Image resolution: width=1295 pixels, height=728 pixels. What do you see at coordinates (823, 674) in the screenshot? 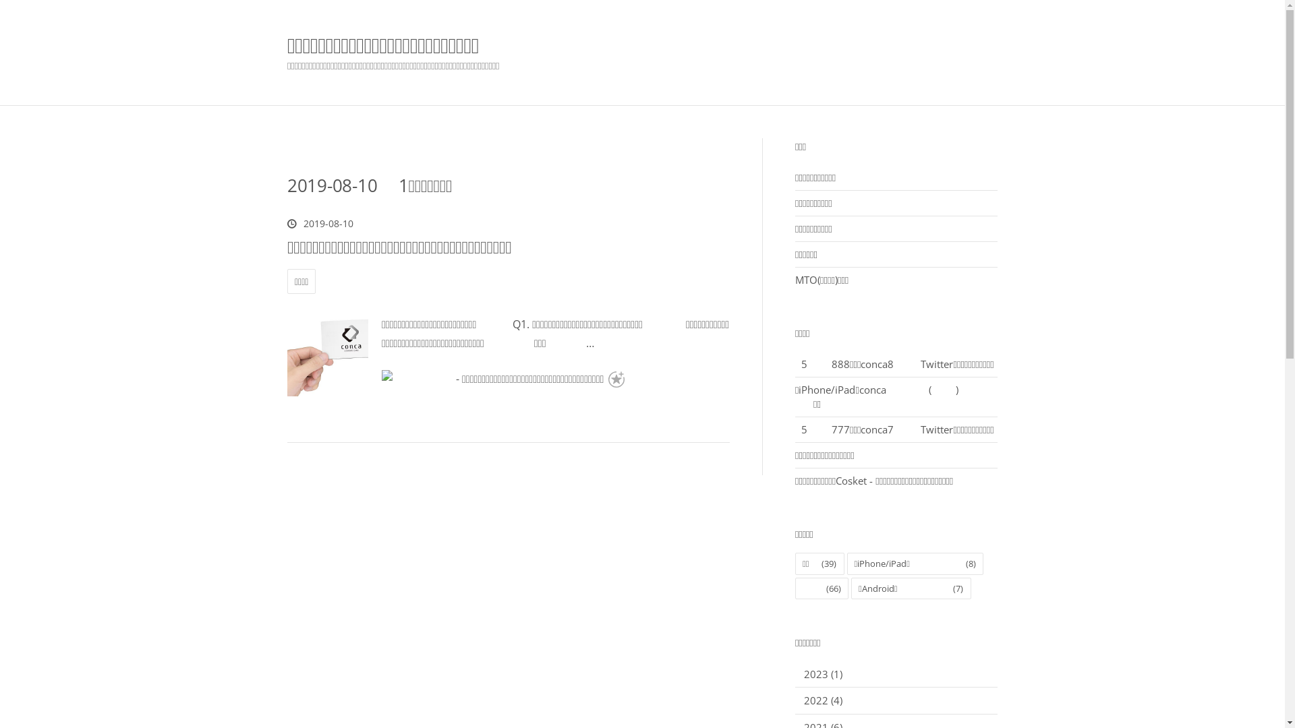
I see `2023 (1)` at bounding box center [823, 674].